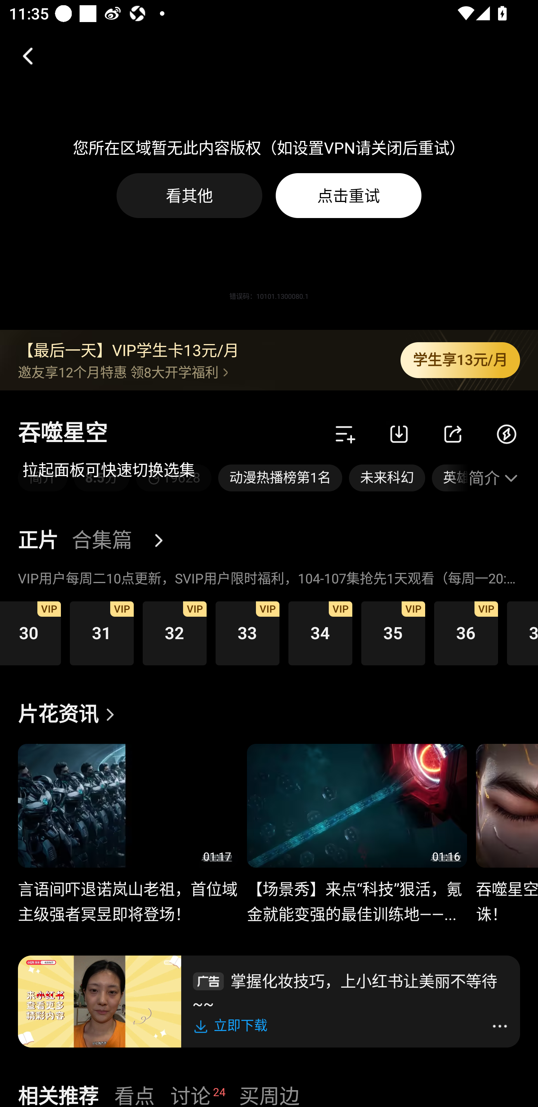  I want to click on 动漫热播榜第1名 动漫热播榜第1名,链接, so click(280, 478).